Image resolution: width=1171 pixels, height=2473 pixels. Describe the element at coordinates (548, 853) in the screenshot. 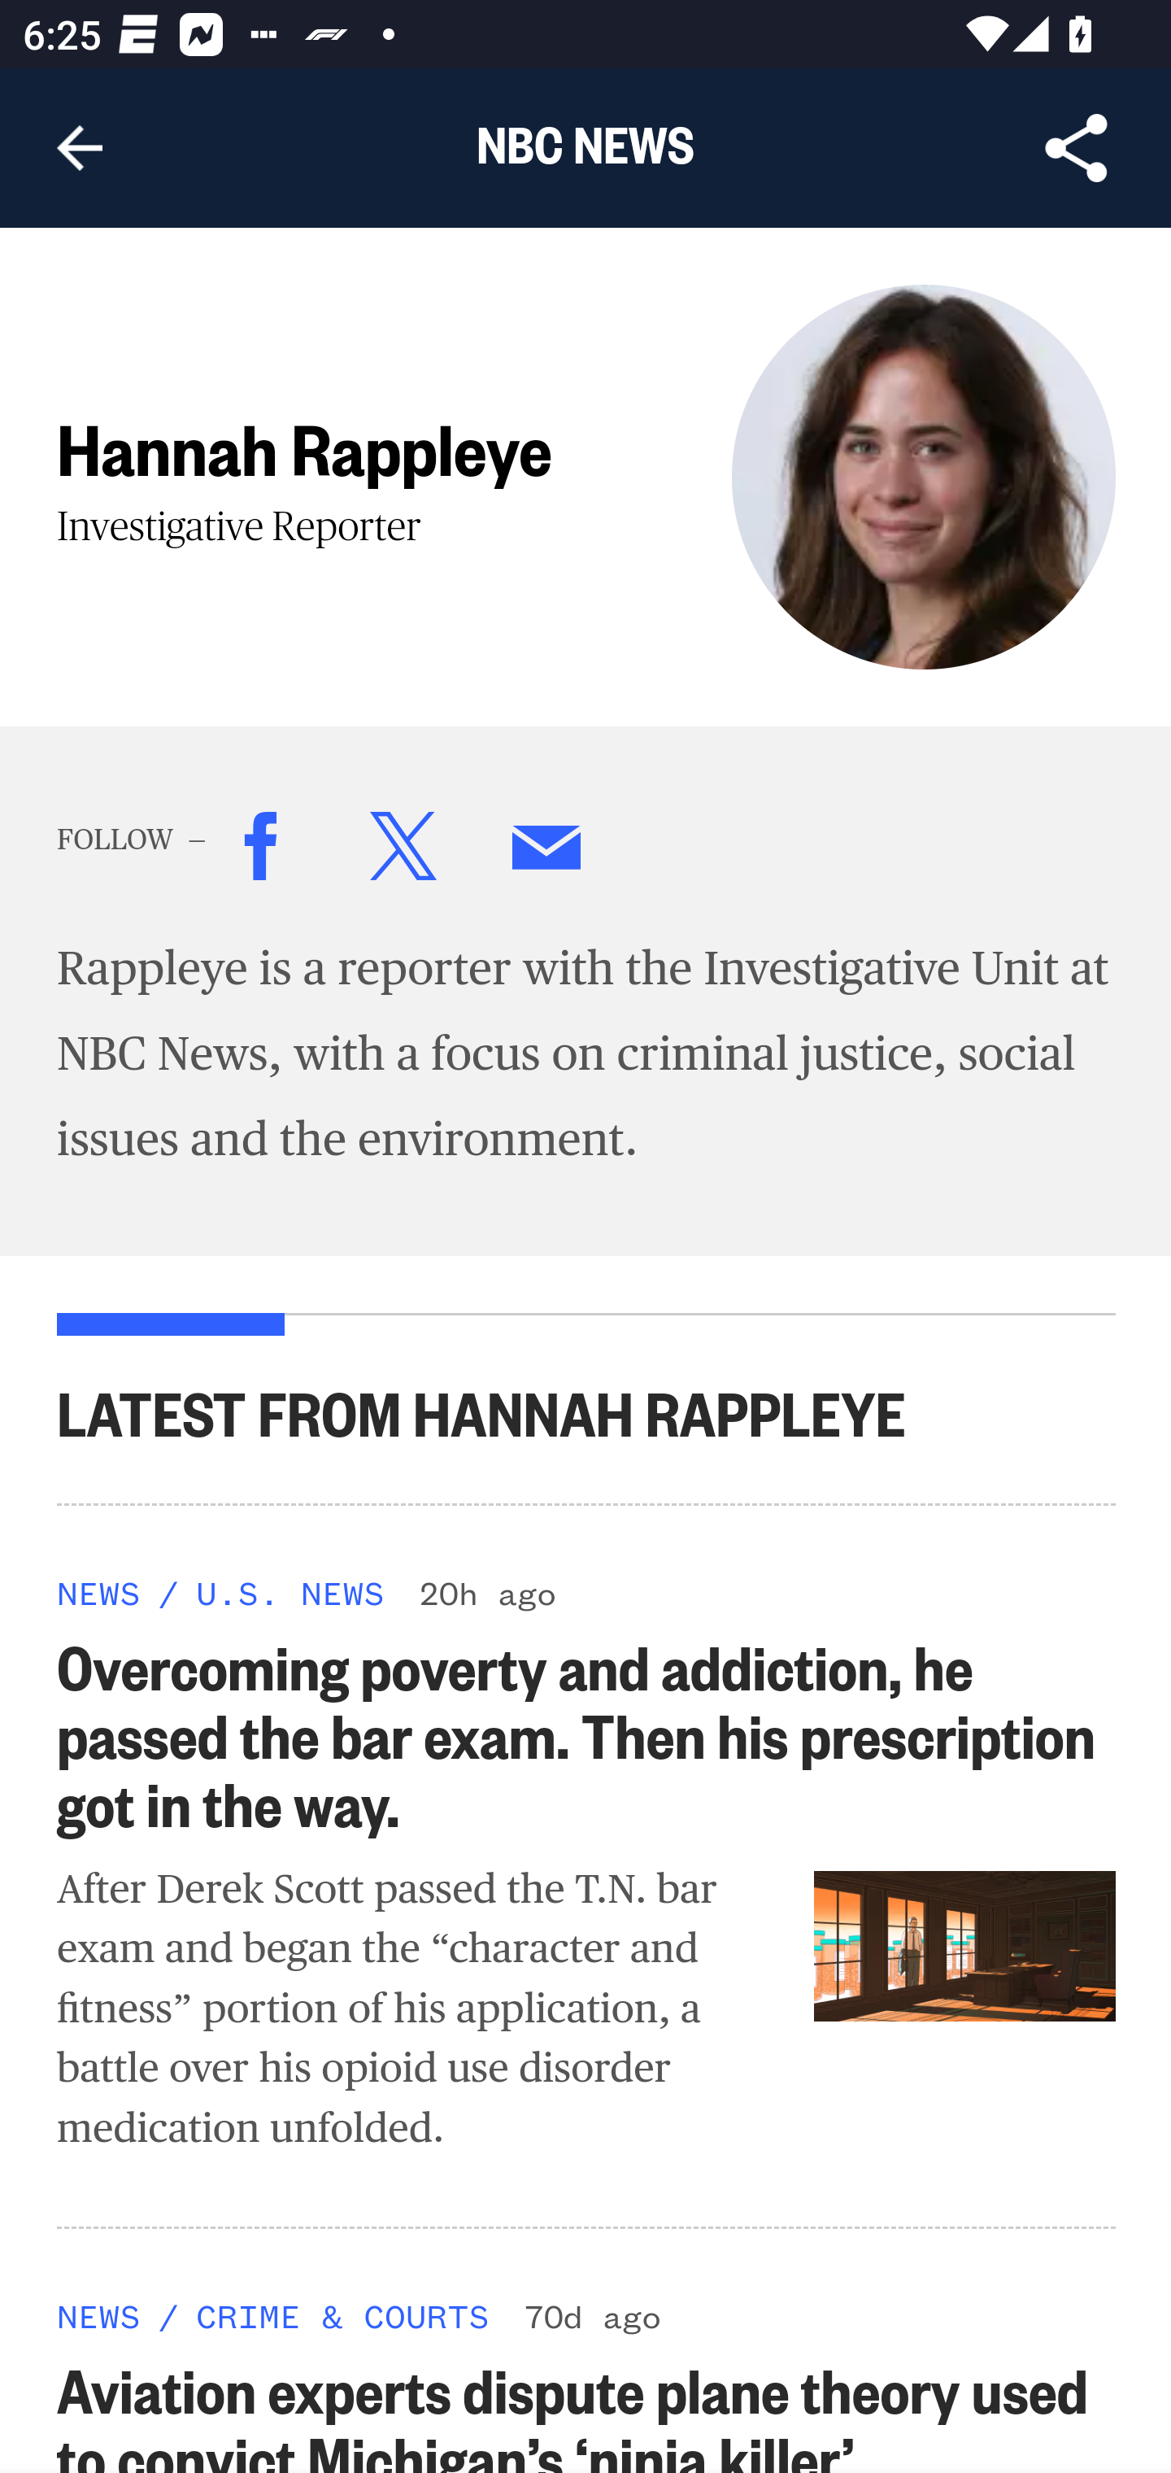

I see `` at that location.